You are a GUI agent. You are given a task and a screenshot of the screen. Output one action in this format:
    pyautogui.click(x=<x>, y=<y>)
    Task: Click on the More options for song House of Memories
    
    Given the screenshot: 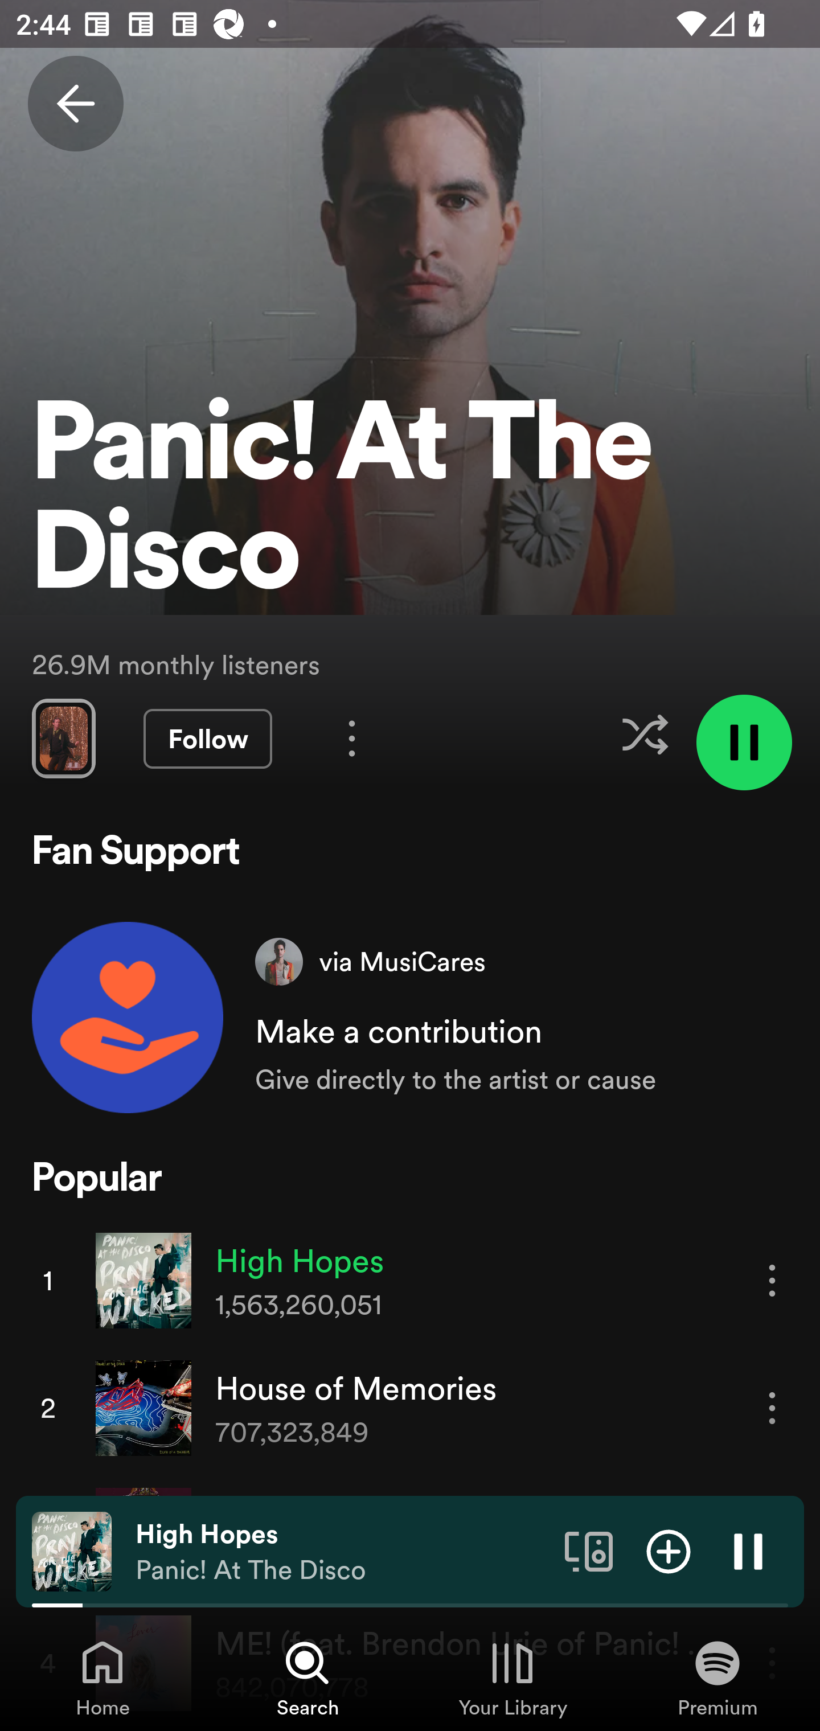 What is the action you would take?
    pyautogui.click(x=772, y=1408)
    